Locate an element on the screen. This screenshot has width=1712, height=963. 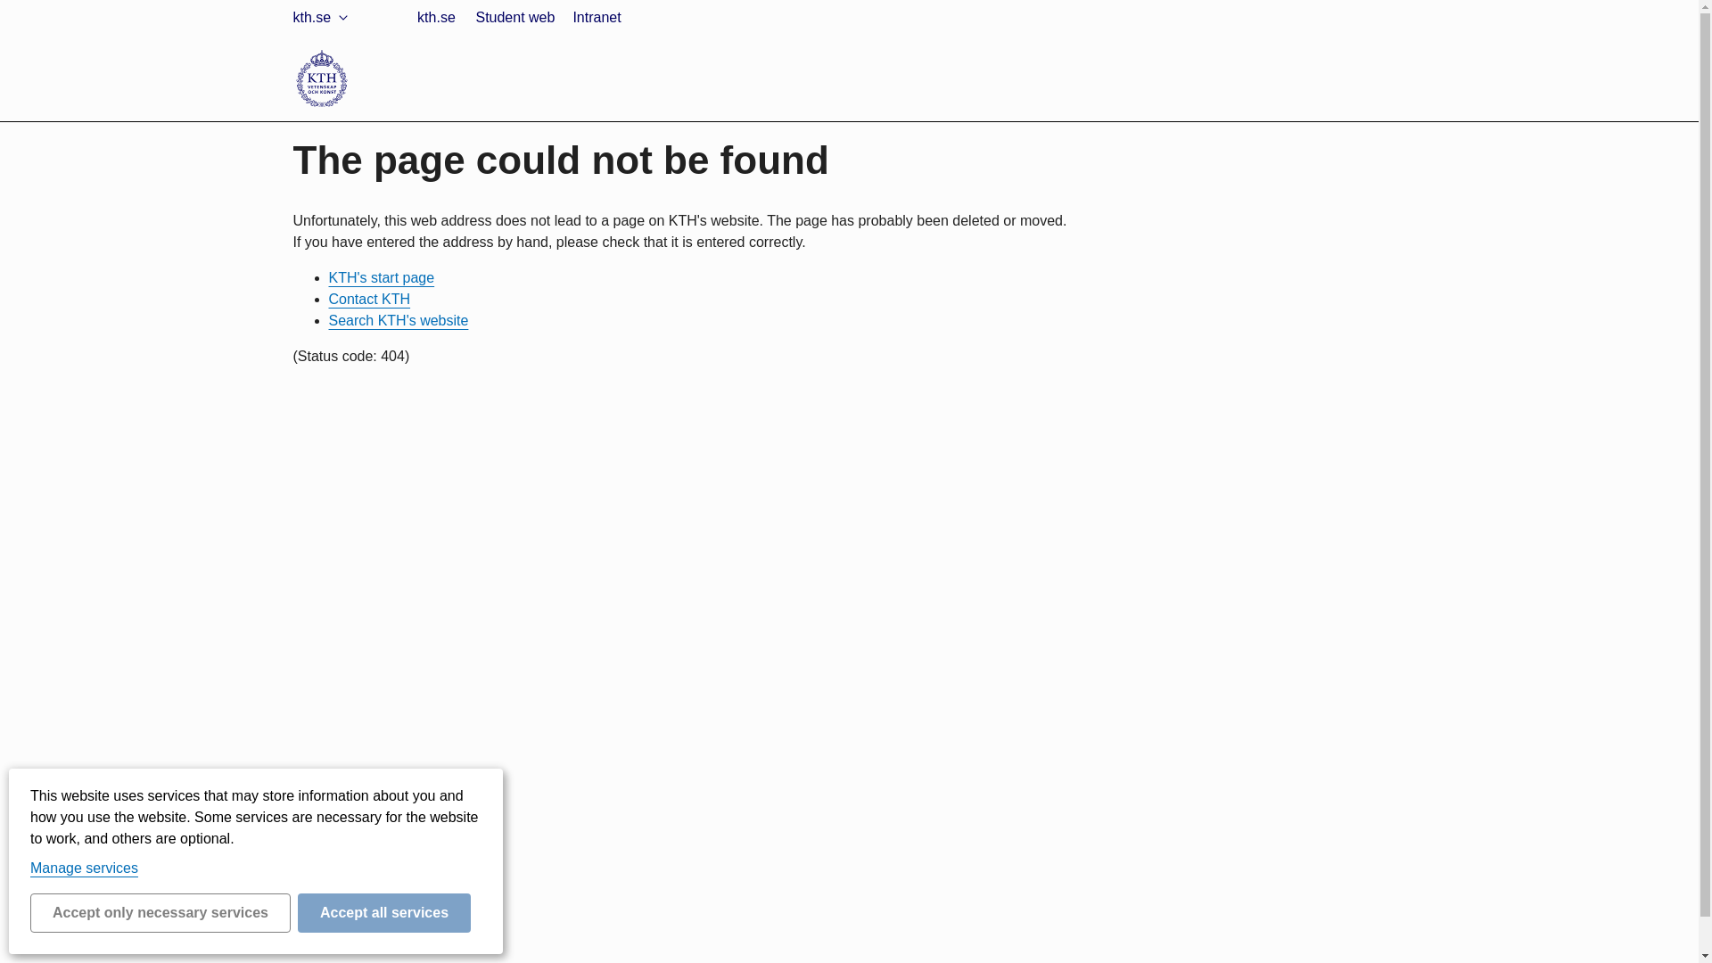
Intranet is located at coordinates (352, 103).